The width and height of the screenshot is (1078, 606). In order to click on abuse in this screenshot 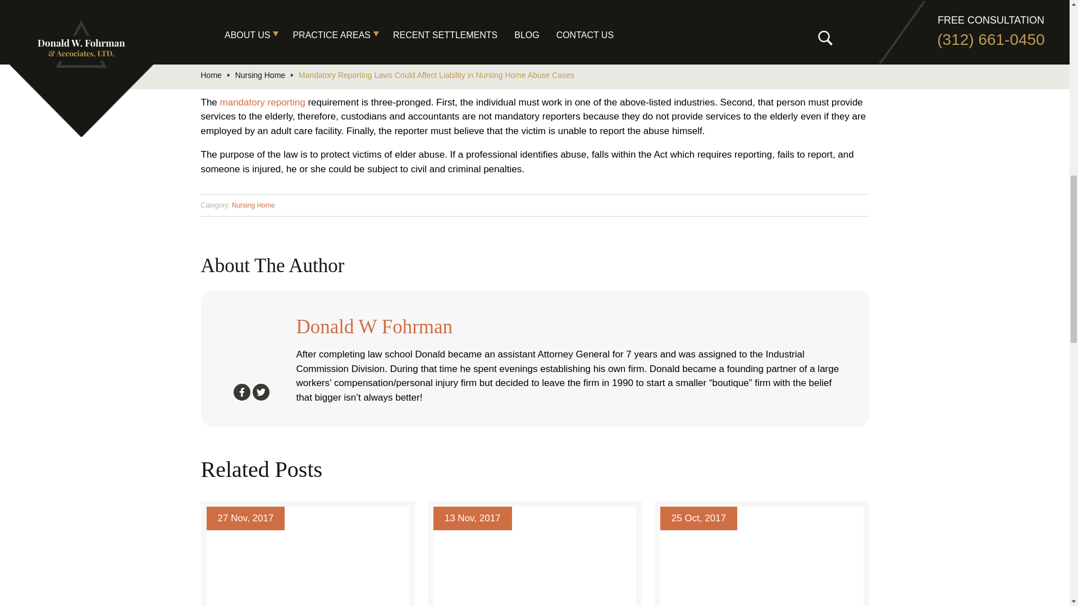, I will do `click(682, 21)`.